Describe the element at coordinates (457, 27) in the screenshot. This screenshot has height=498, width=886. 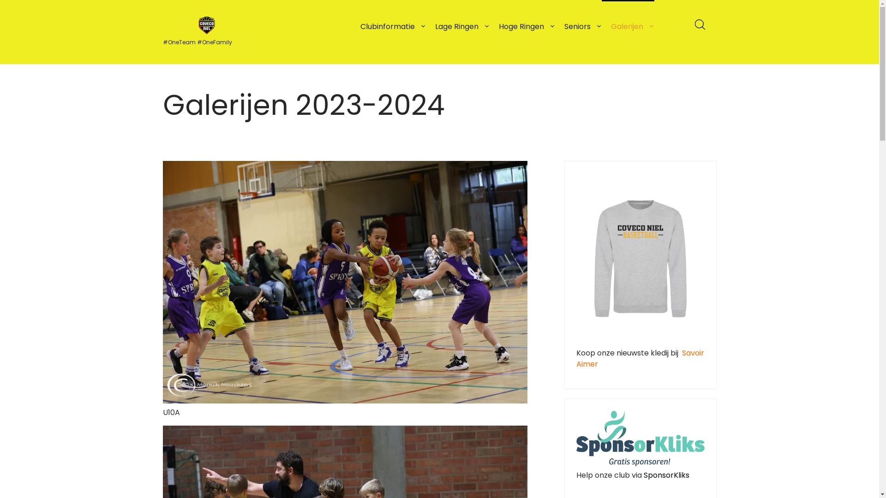
I see `Lage Ringen` at that location.